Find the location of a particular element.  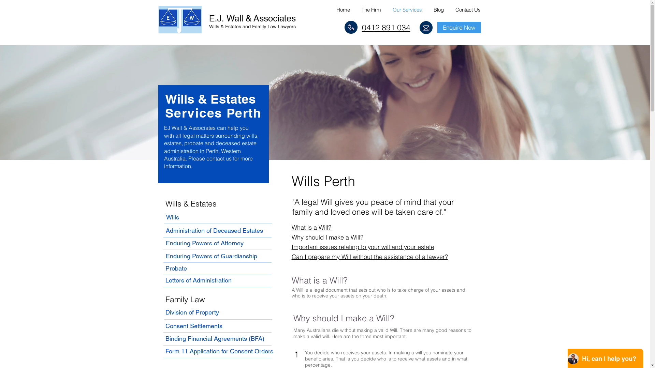

Binding Financial Agreements (BFA) is located at coordinates (215, 339).